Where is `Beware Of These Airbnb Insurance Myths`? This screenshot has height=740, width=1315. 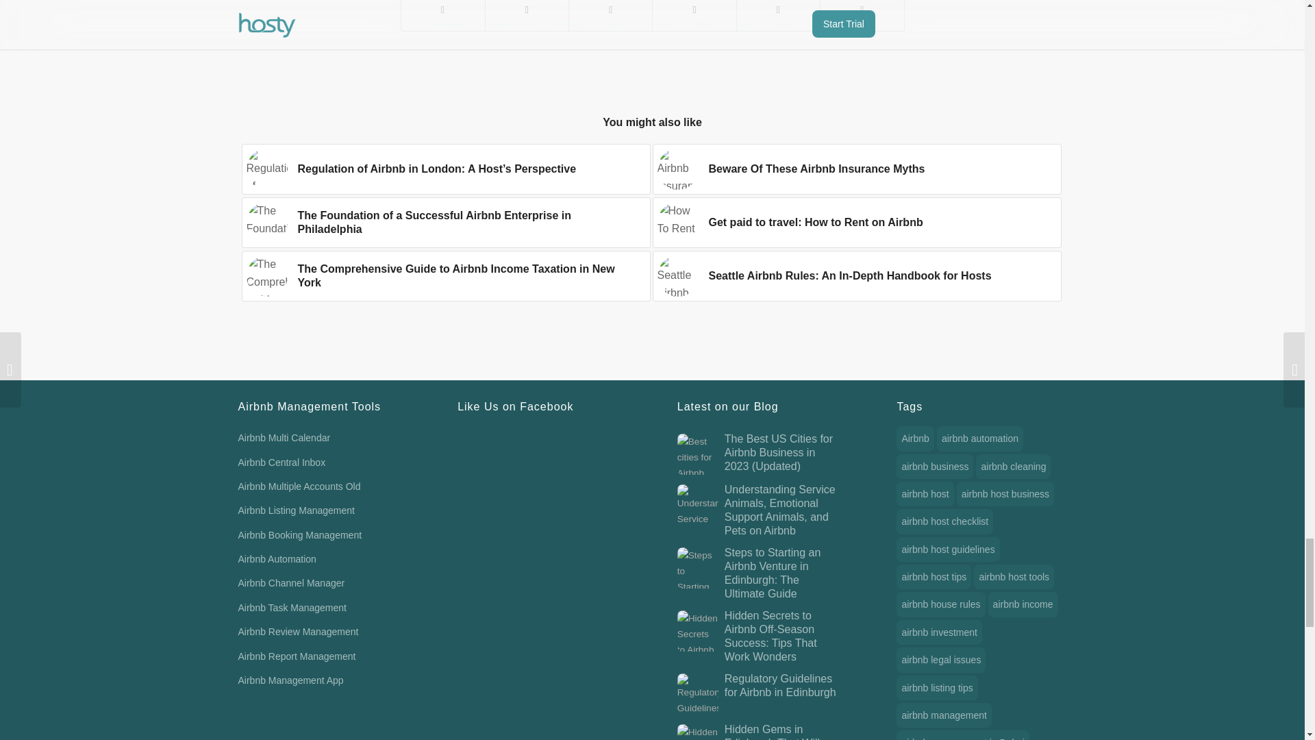 Beware Of These Airbnb Insurance Myths is located at coordinates (856, 169).